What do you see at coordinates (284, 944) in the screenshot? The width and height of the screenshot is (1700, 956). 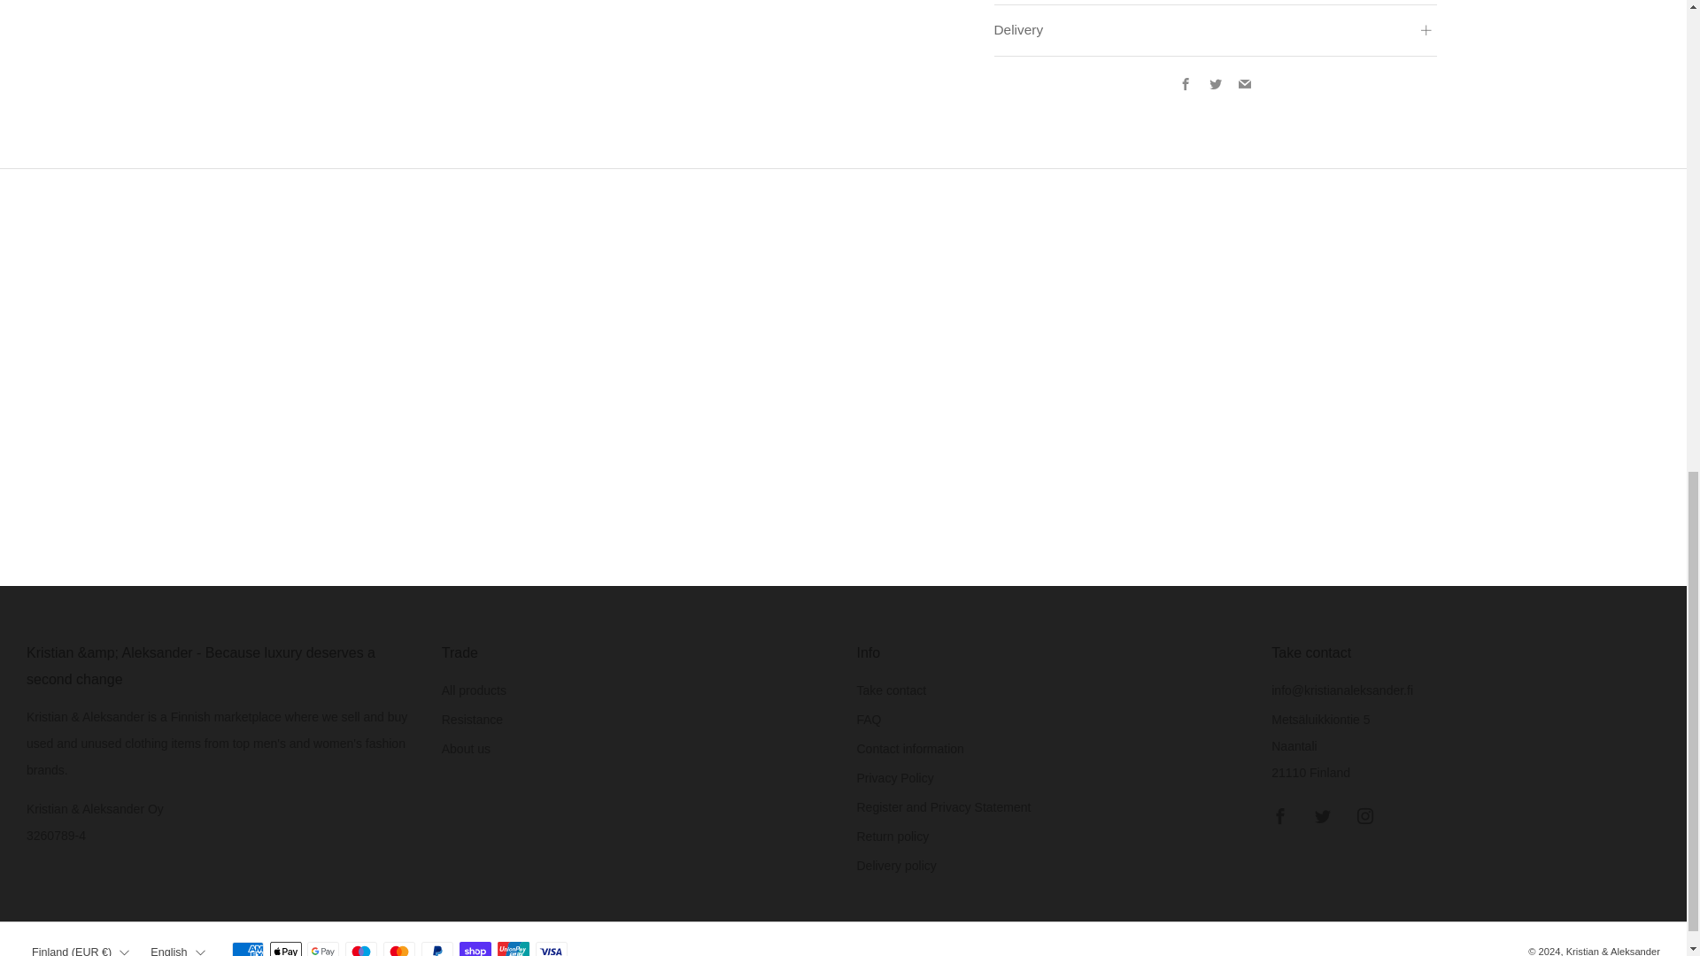 I see `Apple Pay` at bounding box center [284, 944].